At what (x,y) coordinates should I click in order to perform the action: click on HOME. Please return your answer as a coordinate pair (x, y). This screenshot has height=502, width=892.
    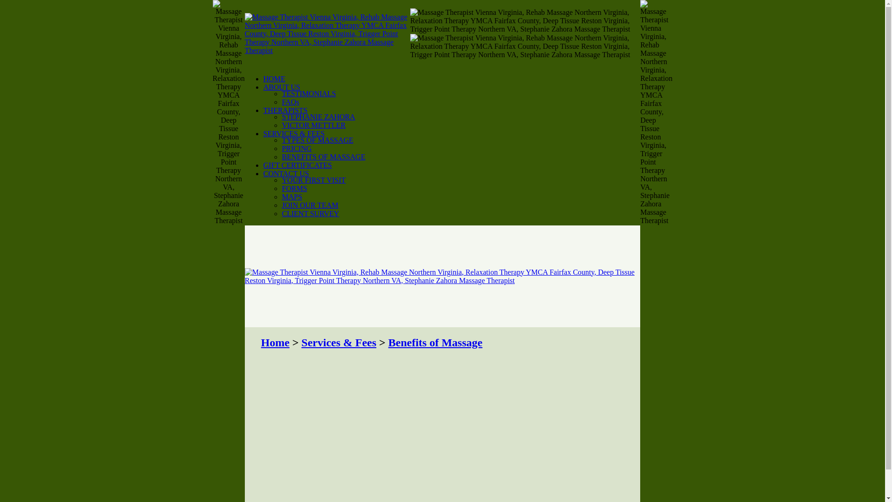
    Looking at the image, I should click on (274, 79).